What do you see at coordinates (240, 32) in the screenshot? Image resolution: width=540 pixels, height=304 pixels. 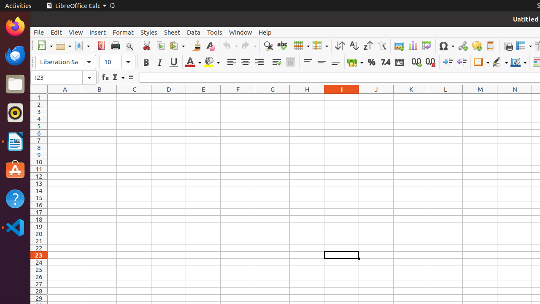 I see `Window` at bounding box center [240, 32].